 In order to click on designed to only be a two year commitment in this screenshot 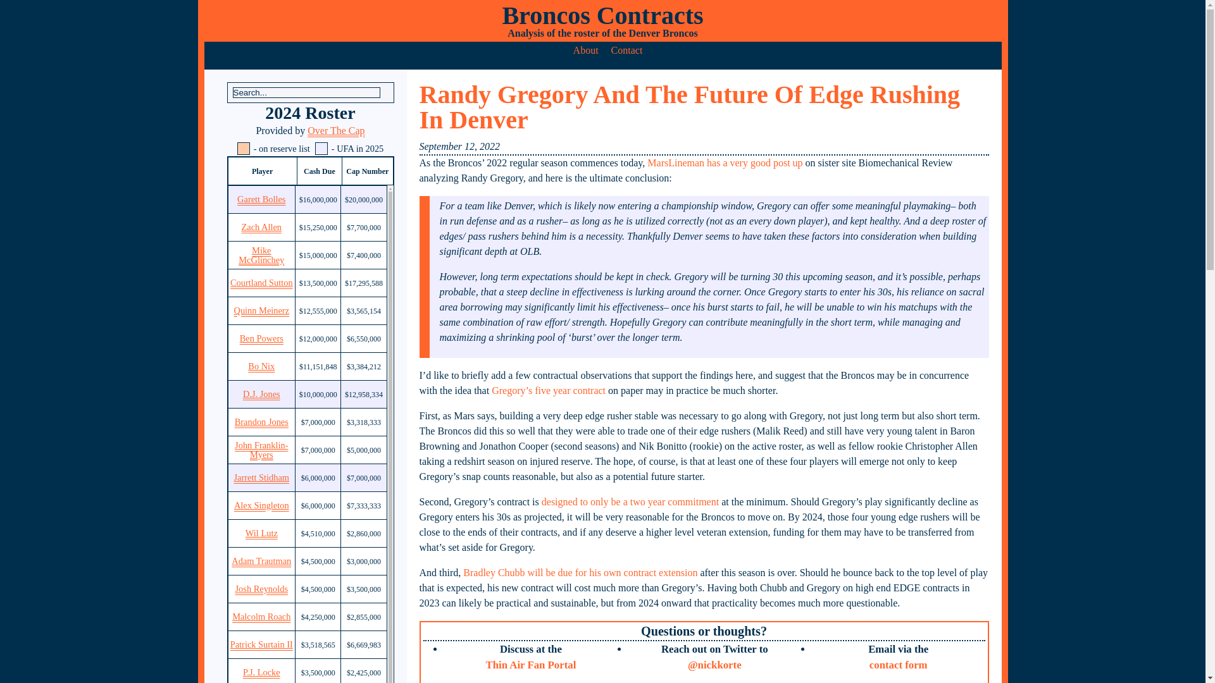, I will do `click(630, 502)`.